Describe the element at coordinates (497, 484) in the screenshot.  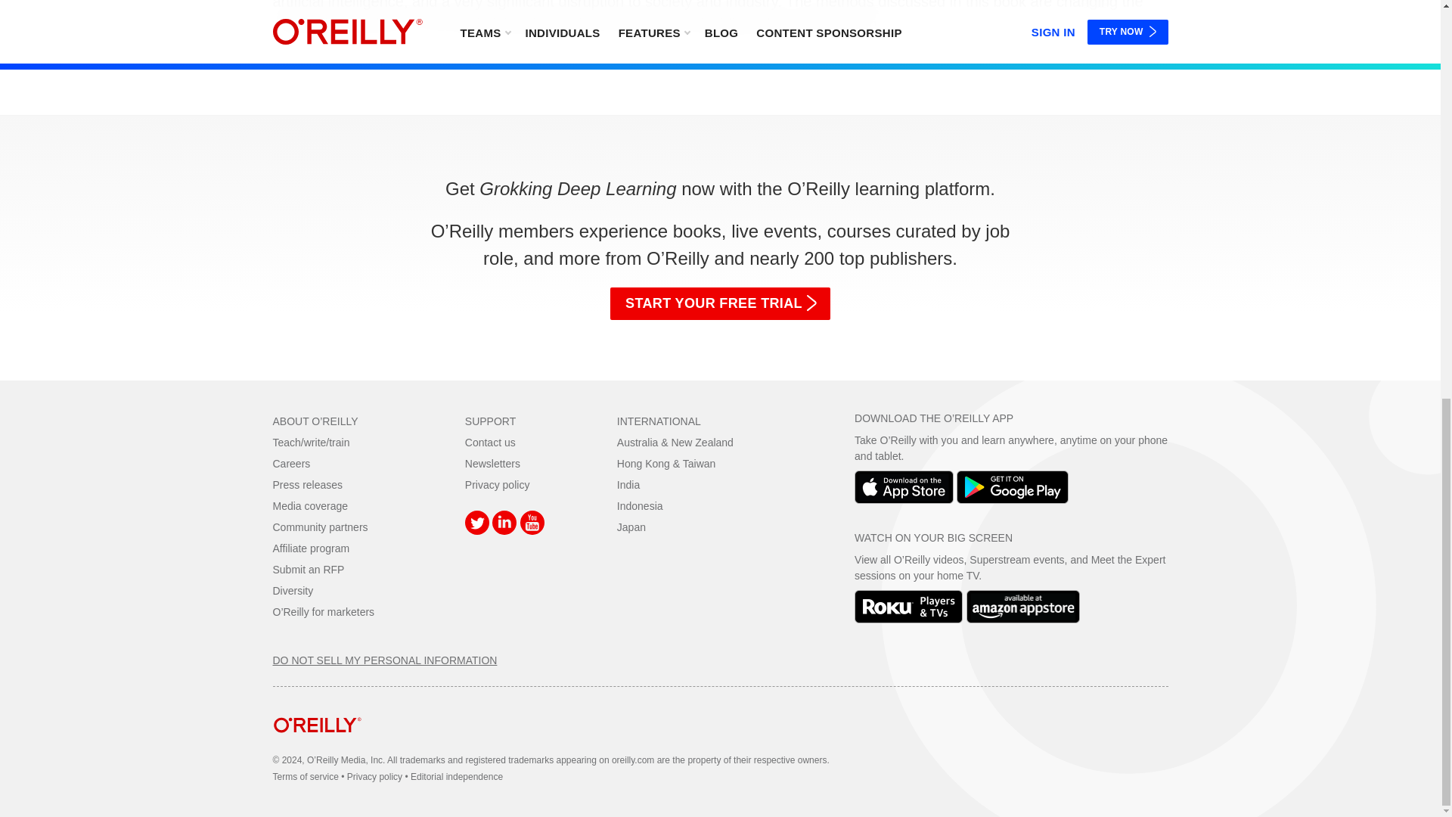
I see `Privacy policy` at that location.